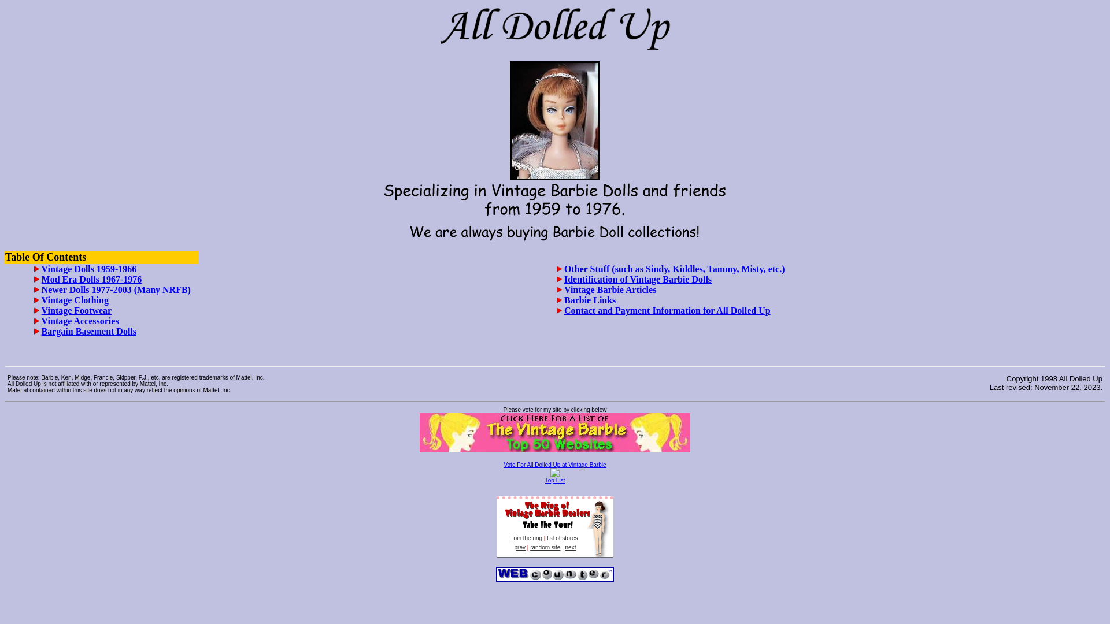 The image size is (1110, 624). I want to click on Barbie Links, so click(590, 300).